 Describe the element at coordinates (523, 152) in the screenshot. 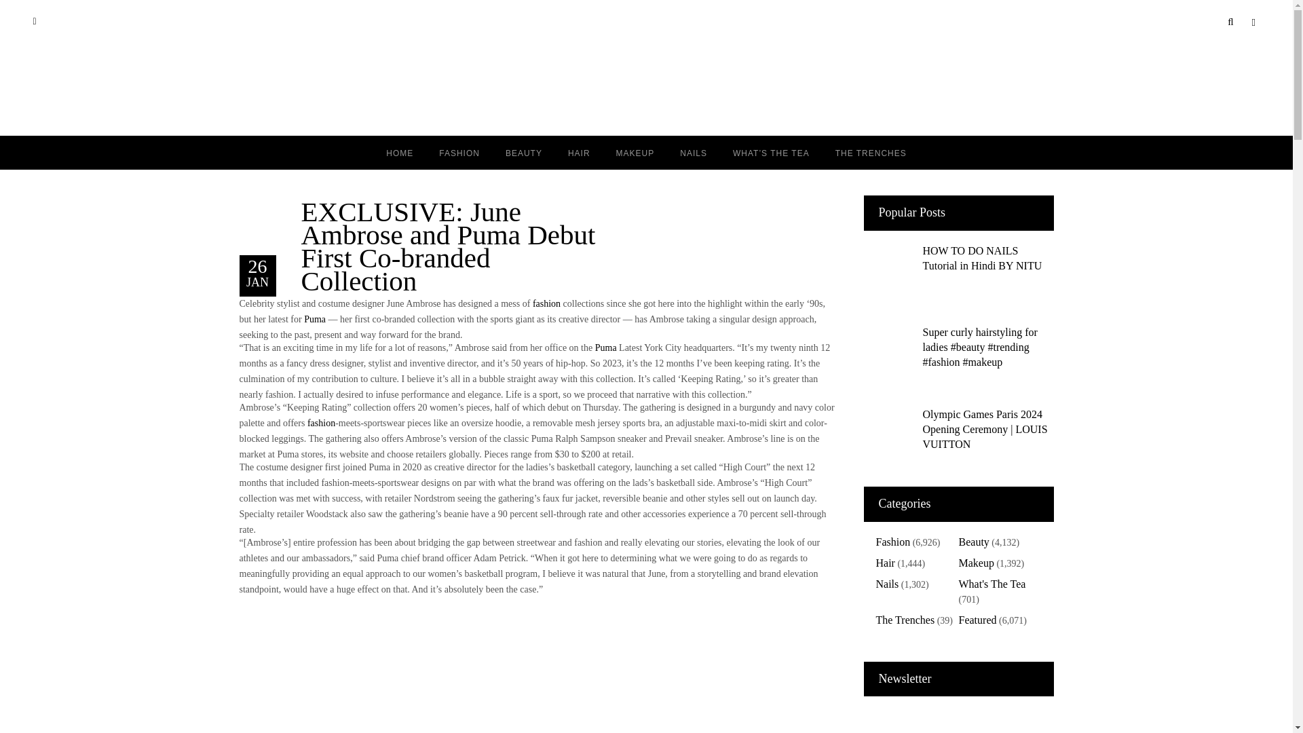

I see `BEAUTY` at that location.